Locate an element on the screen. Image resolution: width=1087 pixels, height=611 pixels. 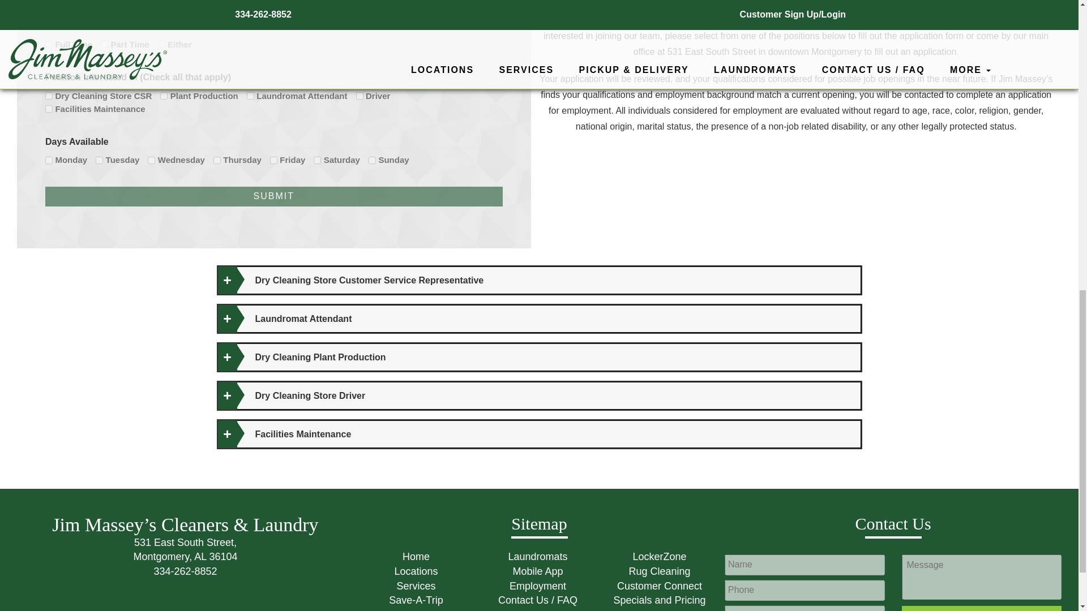
Full Time is located at coordinates (273, 160).